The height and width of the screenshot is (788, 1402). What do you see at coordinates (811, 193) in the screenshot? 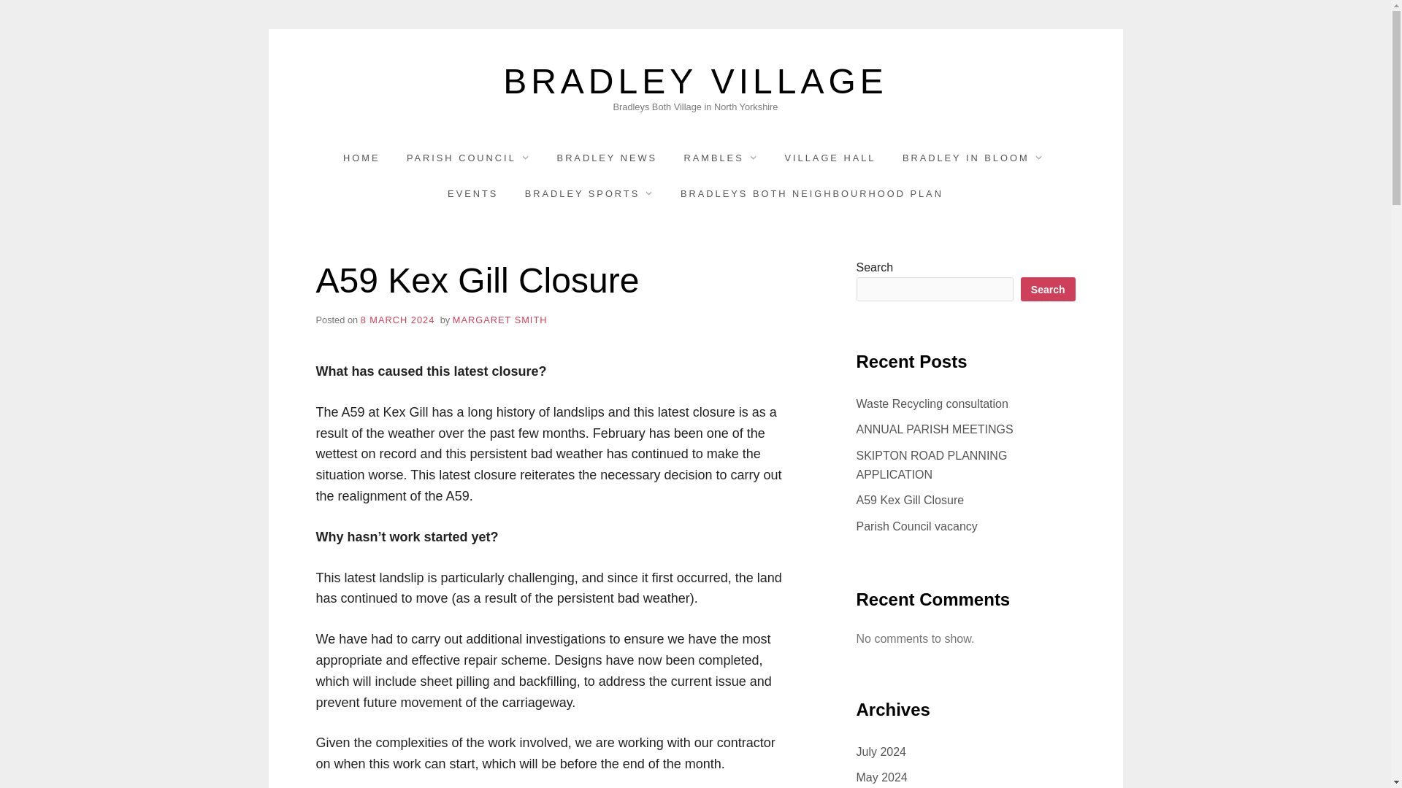
I see `BRADLEYS BOTH NEIGHBOURHOOD PLAN` at bounding box center [811, 193].